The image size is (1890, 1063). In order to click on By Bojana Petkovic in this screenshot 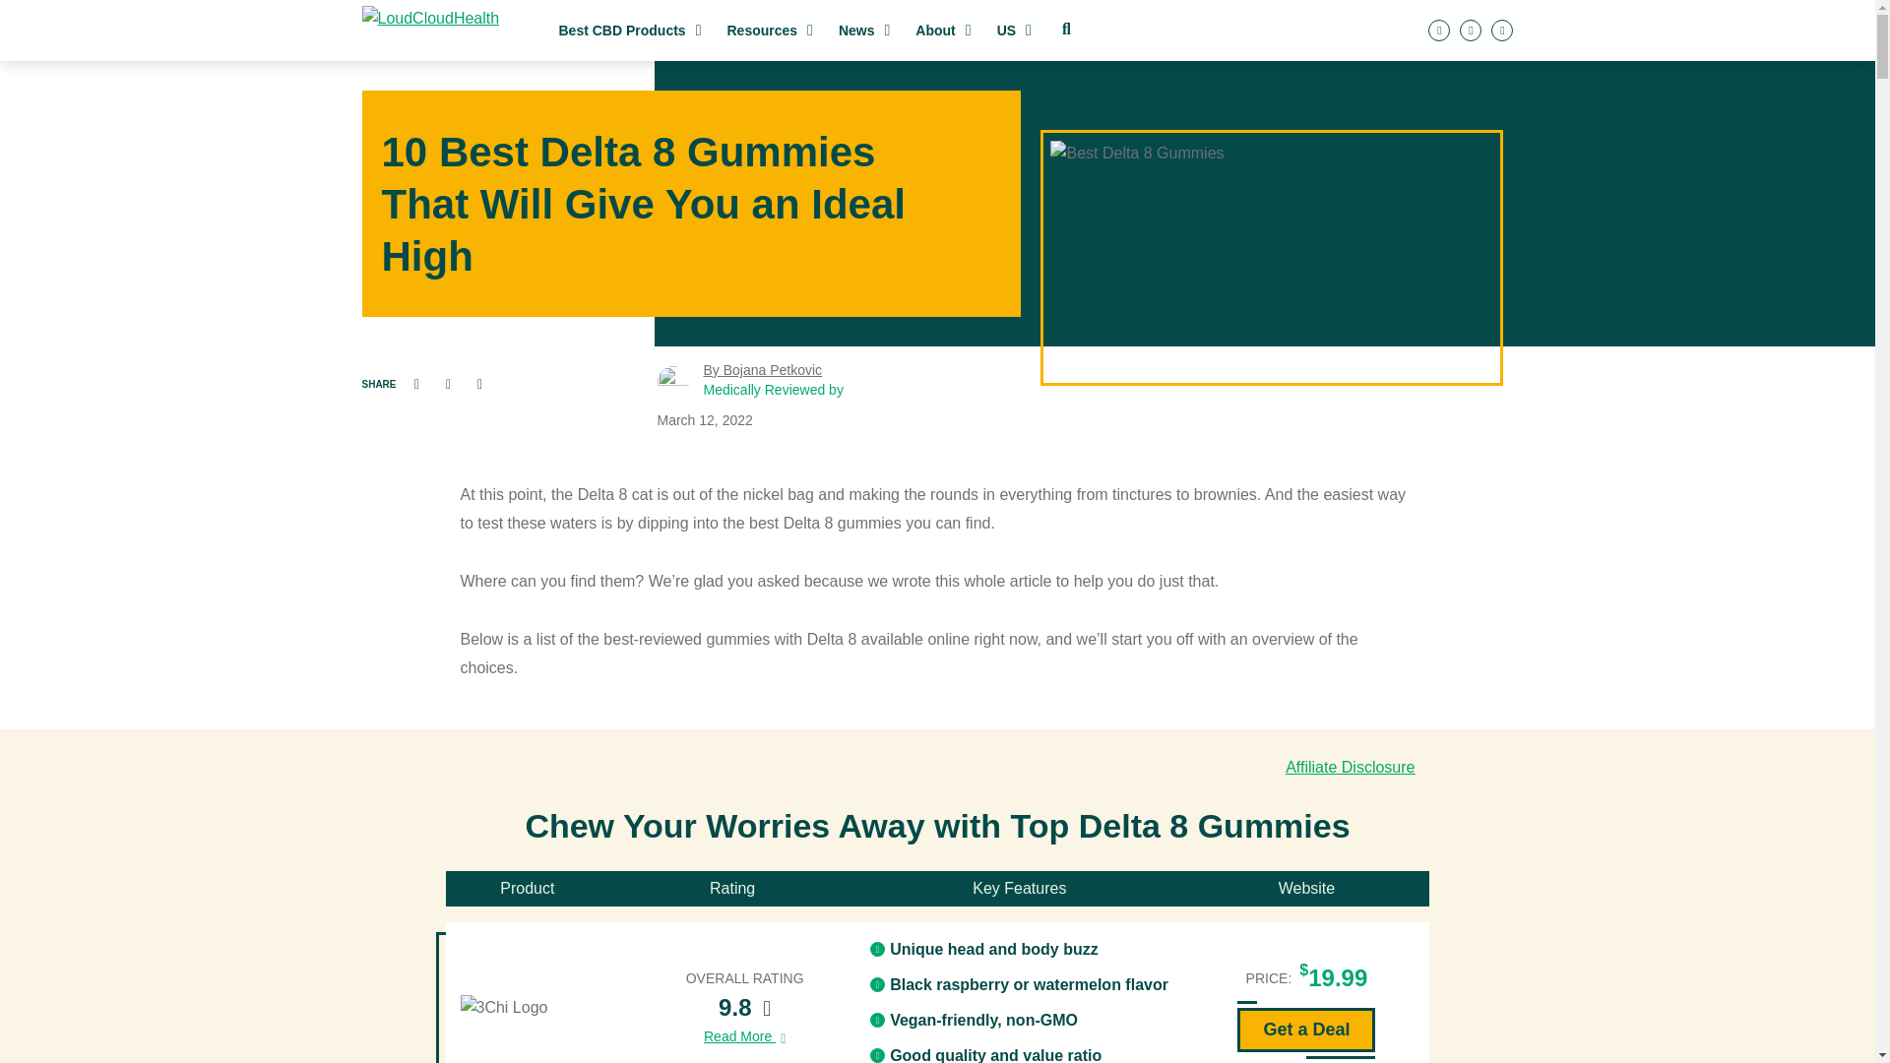, I will do `click(762, 370)`.